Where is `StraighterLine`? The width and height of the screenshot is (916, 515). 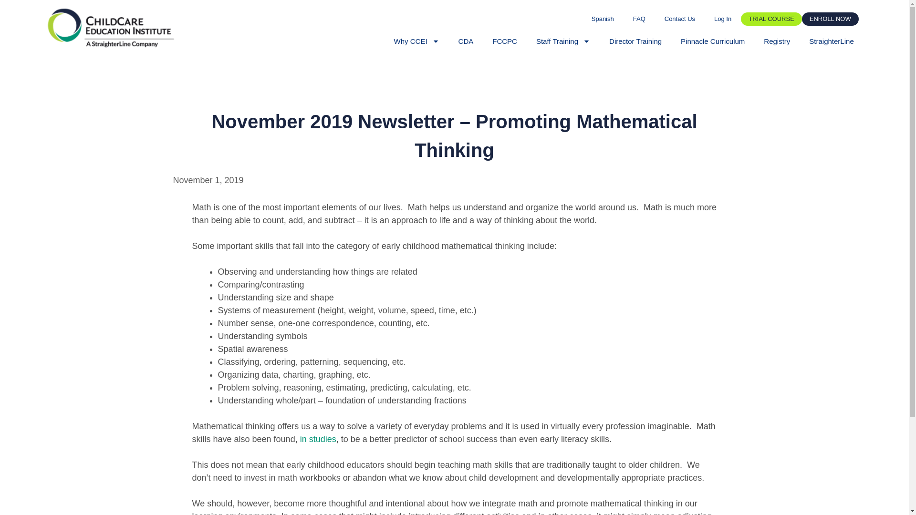 StraighterLine is located at coordinates (831, 41).